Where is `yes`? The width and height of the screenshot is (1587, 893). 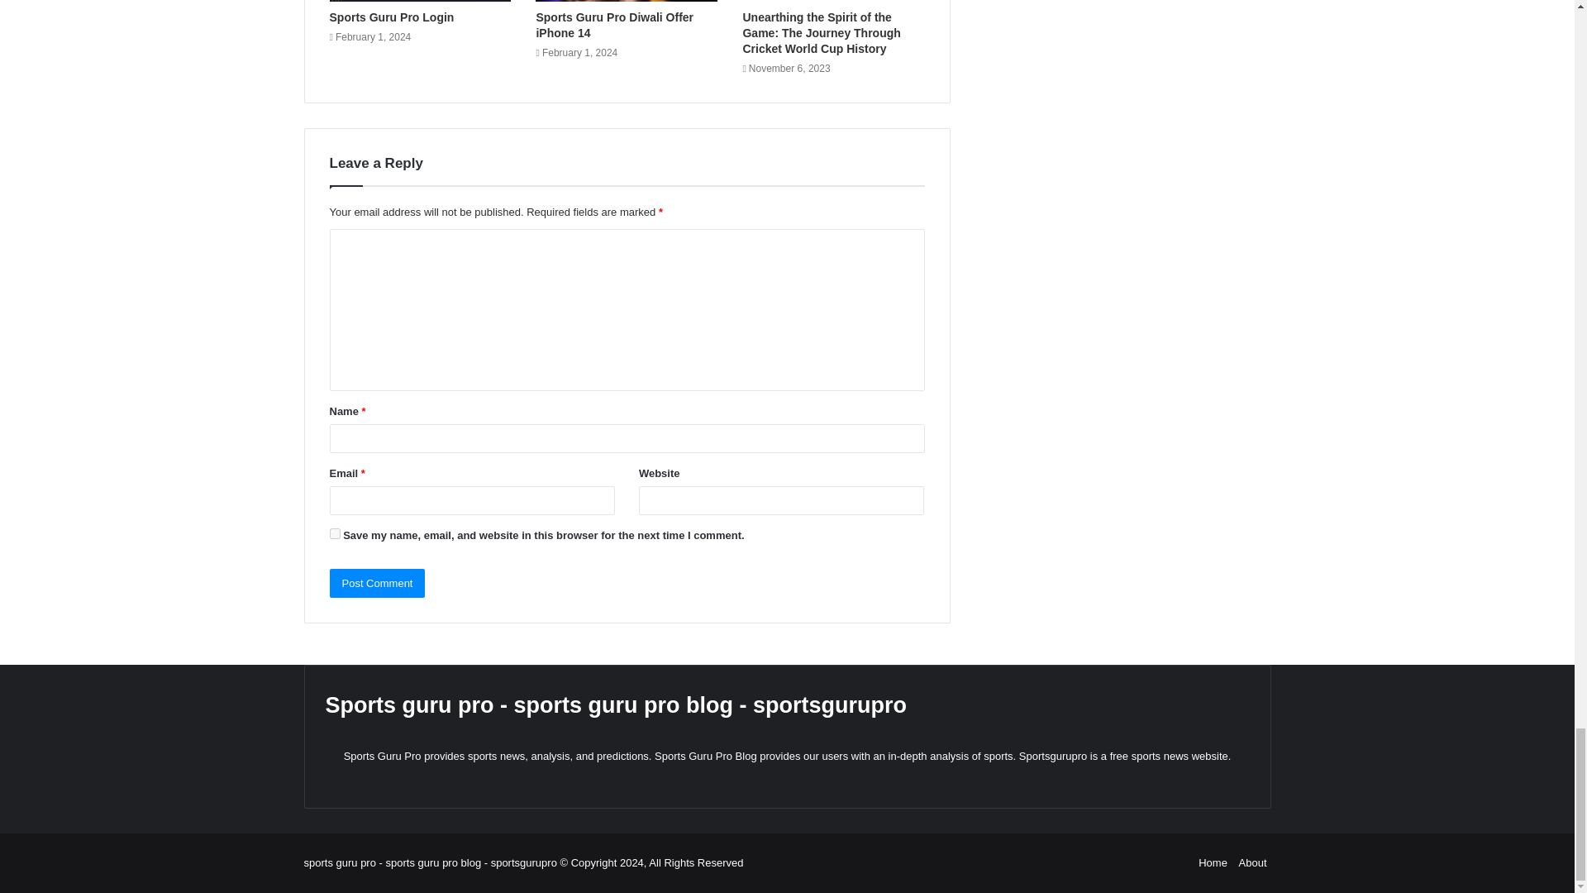
yes is located at coordinates (334, 534).